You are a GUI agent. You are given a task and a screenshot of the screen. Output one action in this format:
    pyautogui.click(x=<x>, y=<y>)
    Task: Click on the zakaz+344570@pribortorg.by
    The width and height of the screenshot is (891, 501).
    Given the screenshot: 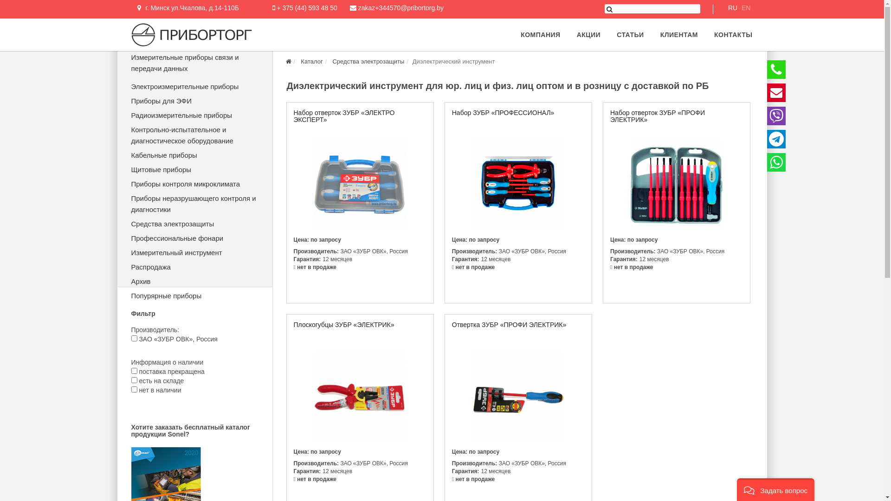 What is the action you would take?
    pyautogui.click(x=401, y=8)
    